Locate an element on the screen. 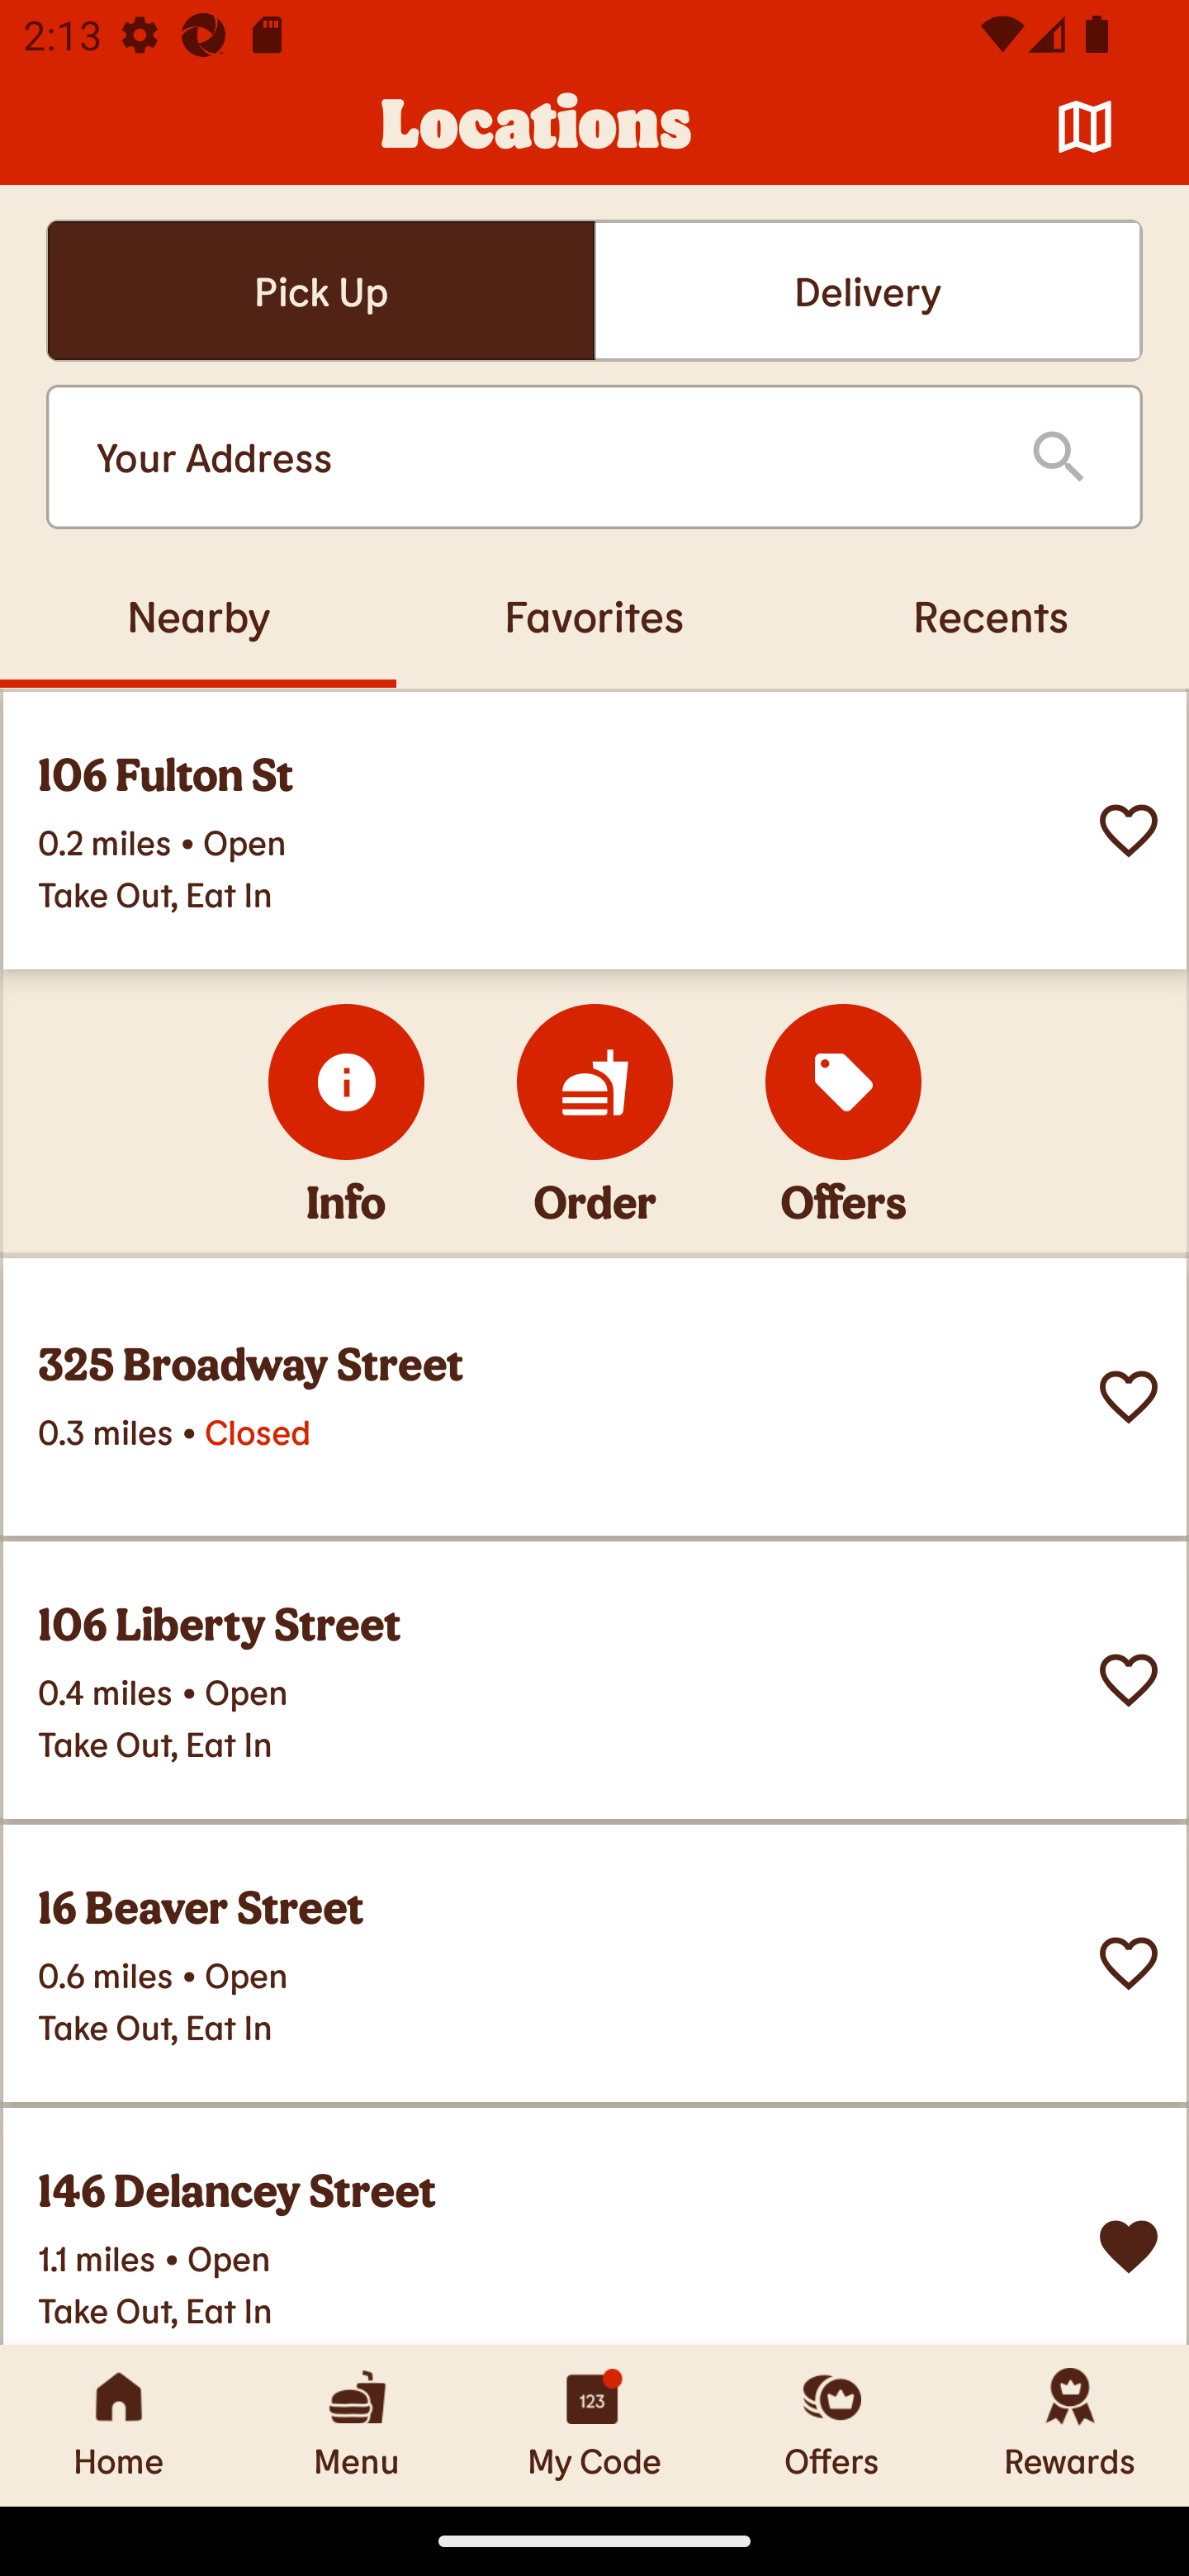 This screenshot has width=1189, height=2576. Set this restaurant as a favorite  is located at coordinates (1129, 1681).